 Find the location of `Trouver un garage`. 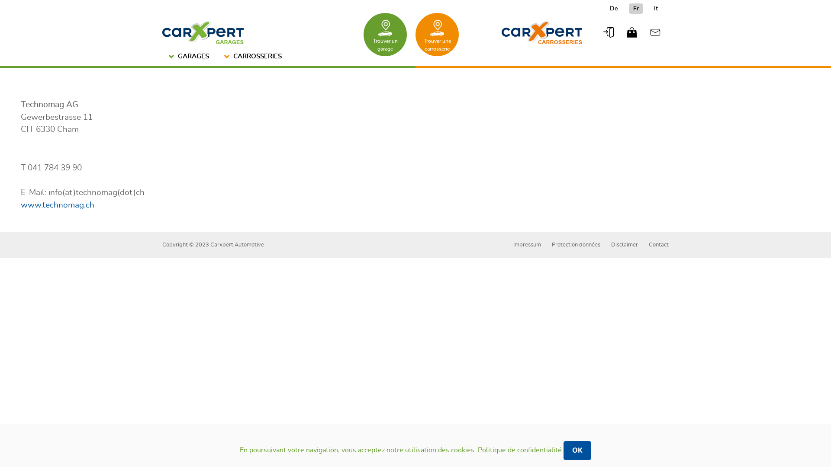

Trouver un garage is located at coordinates (385, 35).